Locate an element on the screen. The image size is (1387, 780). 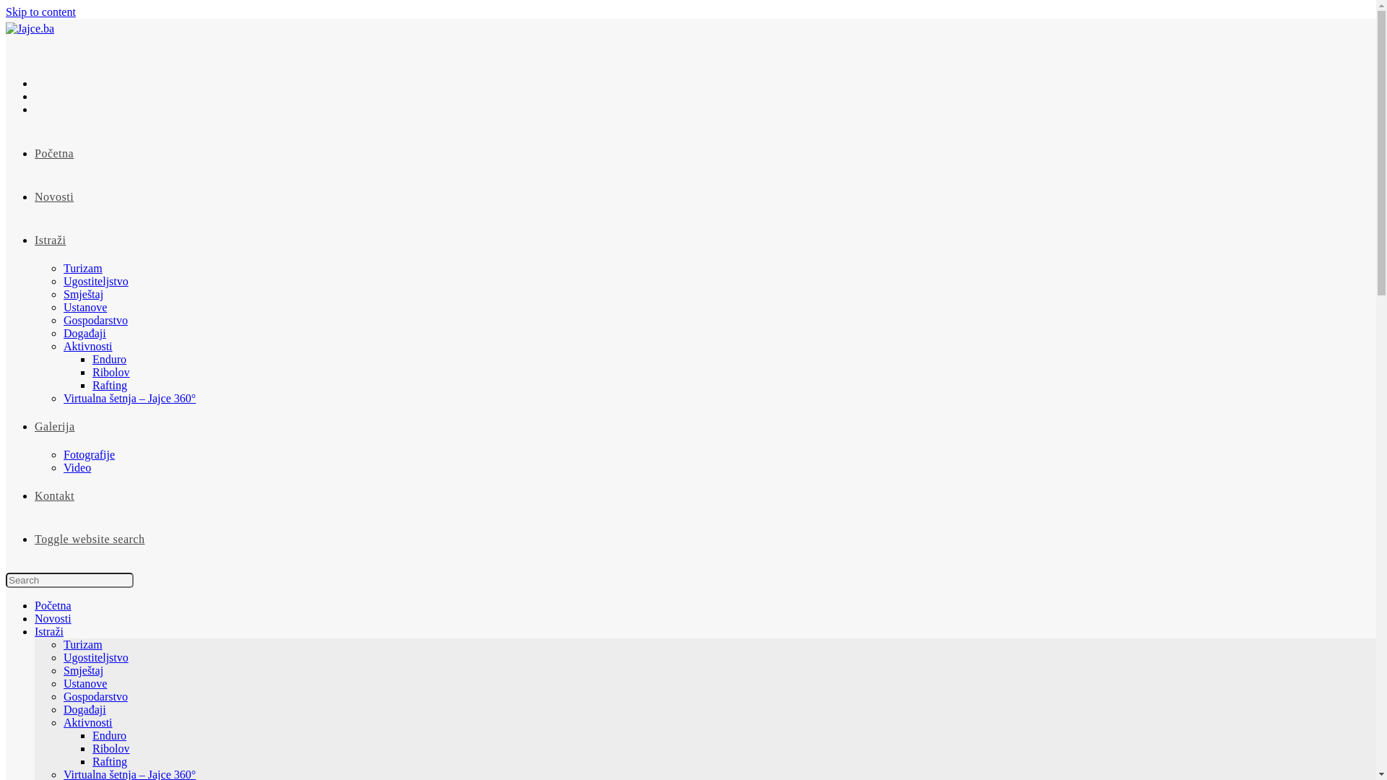
Aktivnosti is located at coordinates (88, 722).